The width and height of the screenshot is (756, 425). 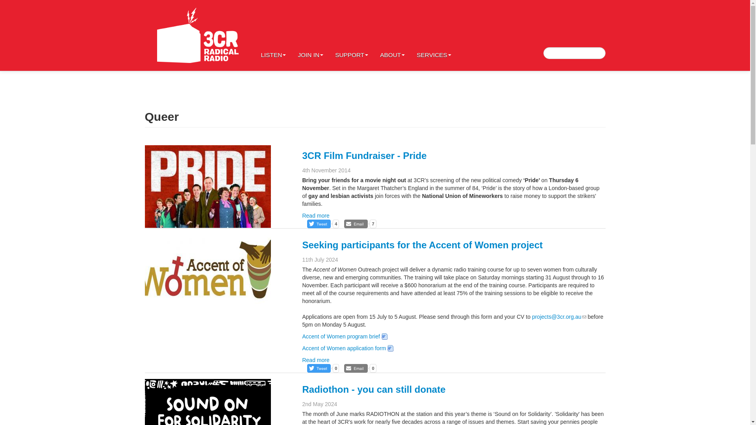 What do you see at coordinates (273, 35) in the screenshot?
I see `LISTEN` at bounding box center [273, 35].